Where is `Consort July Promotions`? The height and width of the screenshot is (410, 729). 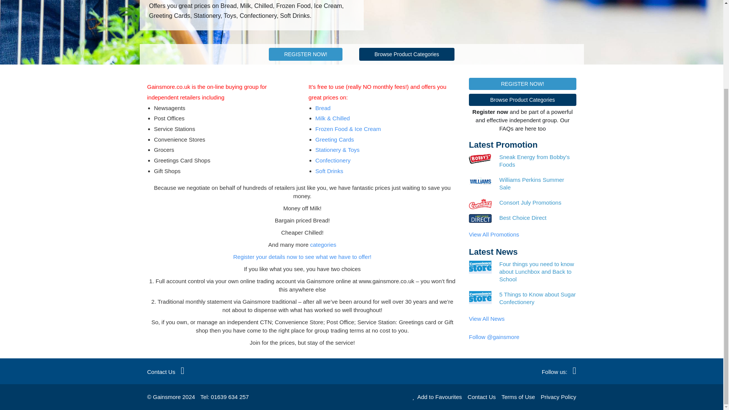
Consort July Promotions is located at coordinates (538, 203).